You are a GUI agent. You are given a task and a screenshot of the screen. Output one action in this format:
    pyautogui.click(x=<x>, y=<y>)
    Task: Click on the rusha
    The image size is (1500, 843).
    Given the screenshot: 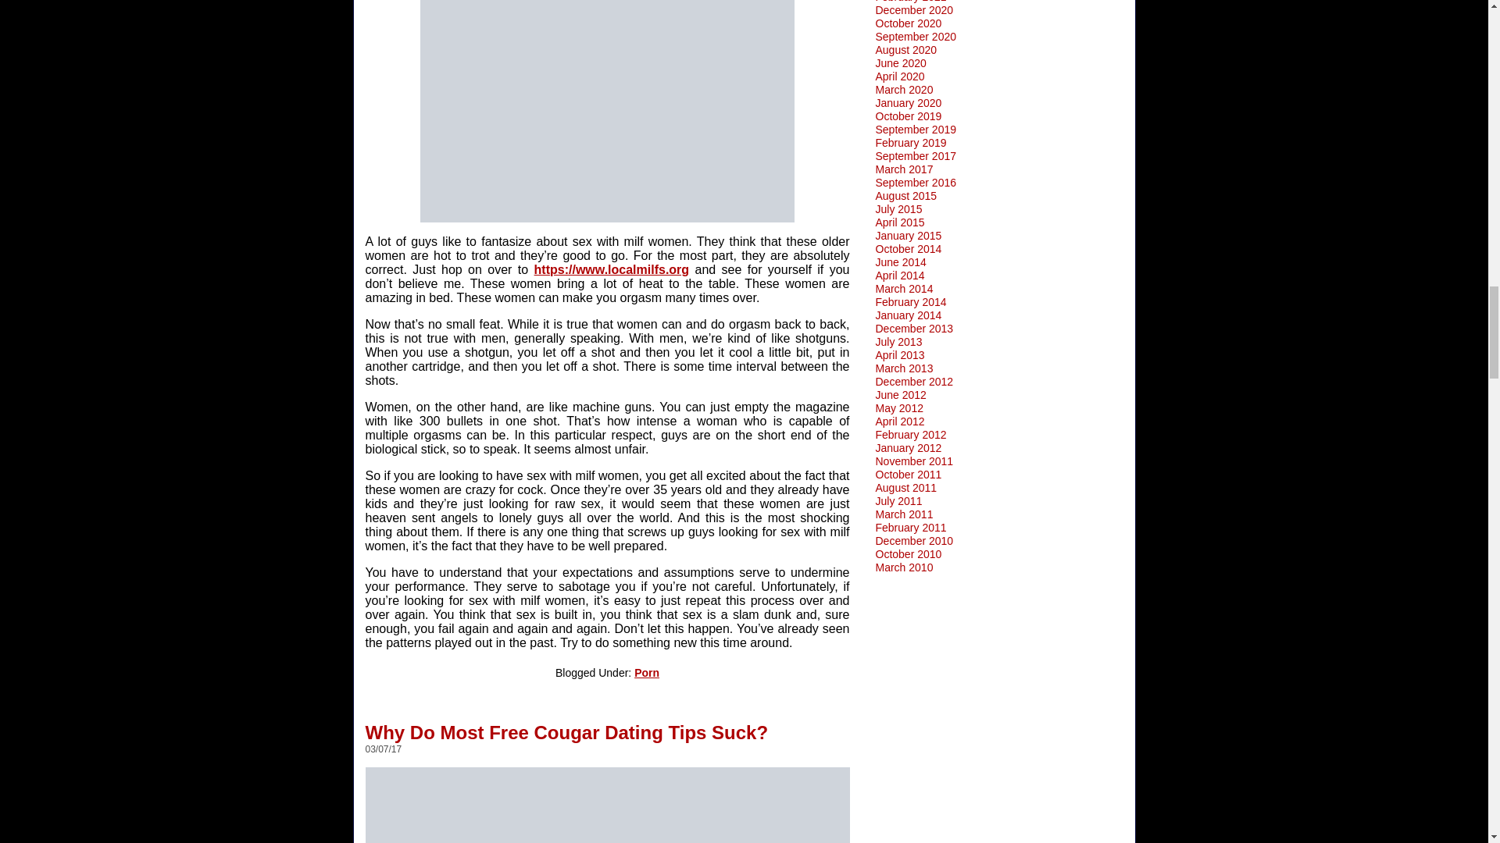 What is the action you would take?
    pyautogui.click(x=607, y=111)
    